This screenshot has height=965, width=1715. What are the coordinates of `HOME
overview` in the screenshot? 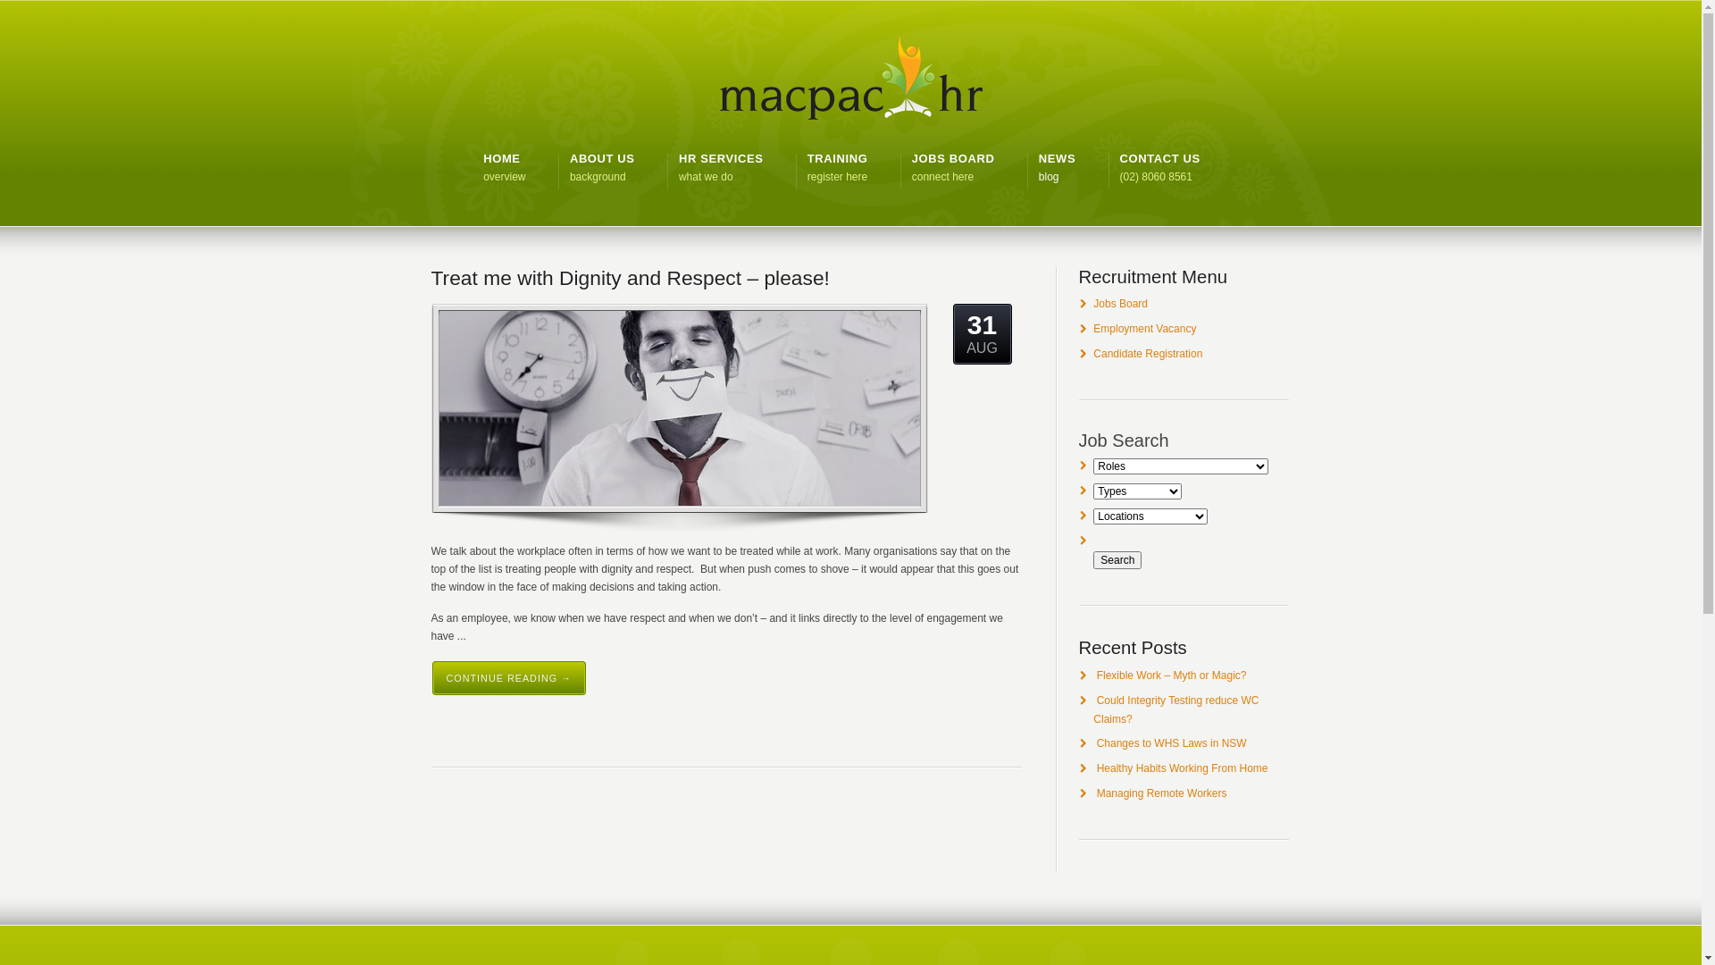 It's located at (504, 168).